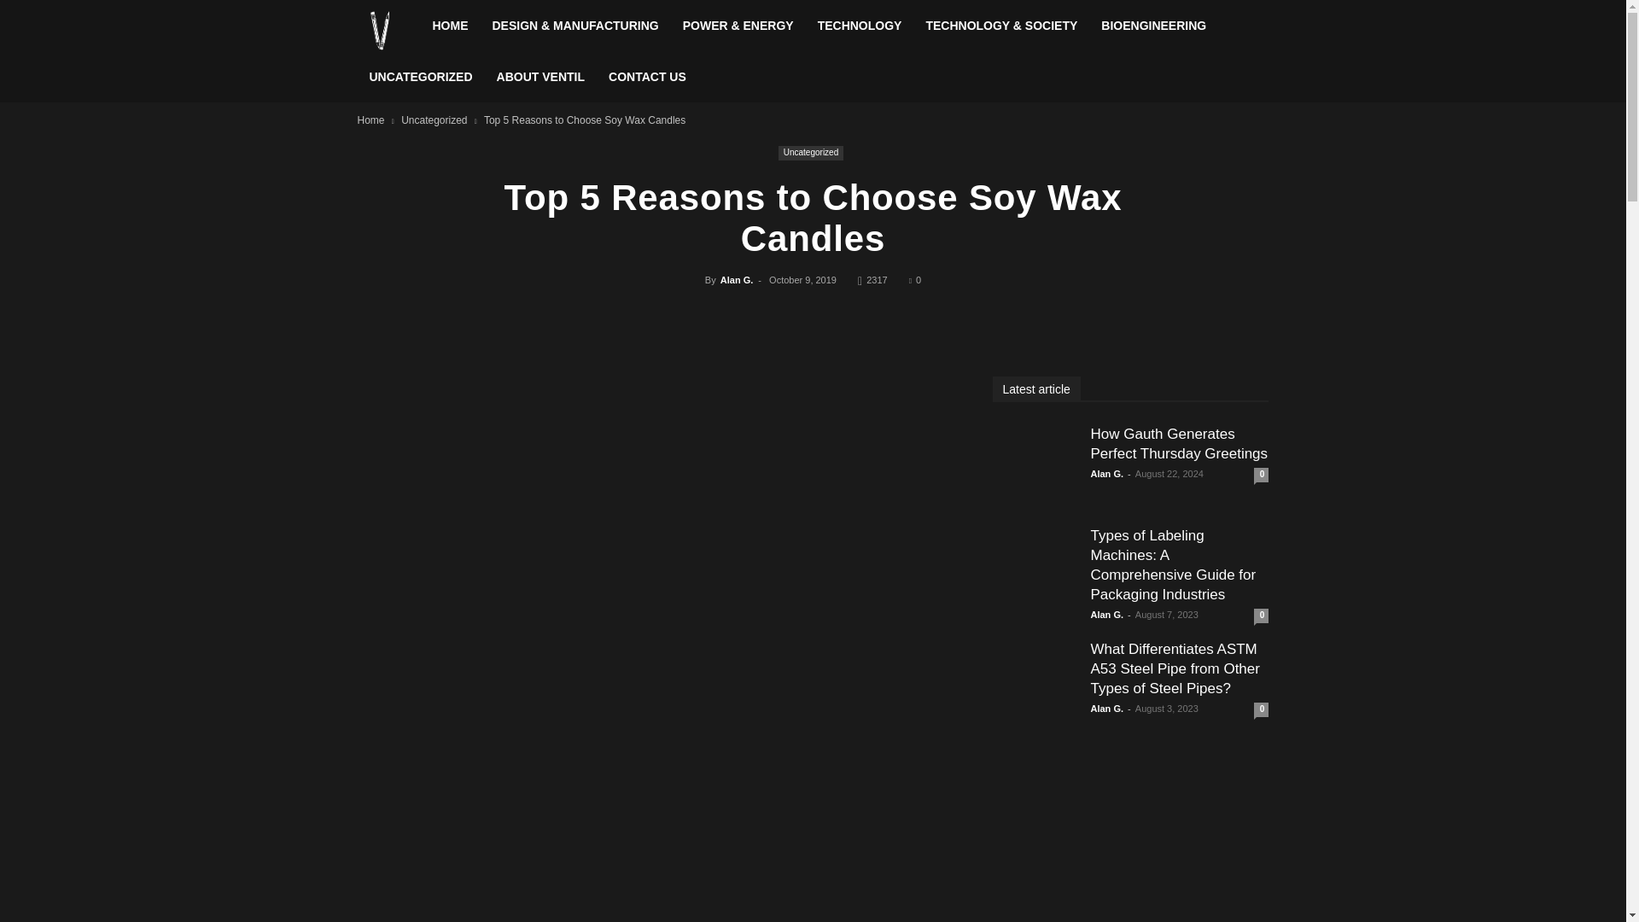 This screenshot has height=922, width=1639. What do you see at coordinates (915, 279) in the screenshot?
I see `0` at bounding box center [915, 279].